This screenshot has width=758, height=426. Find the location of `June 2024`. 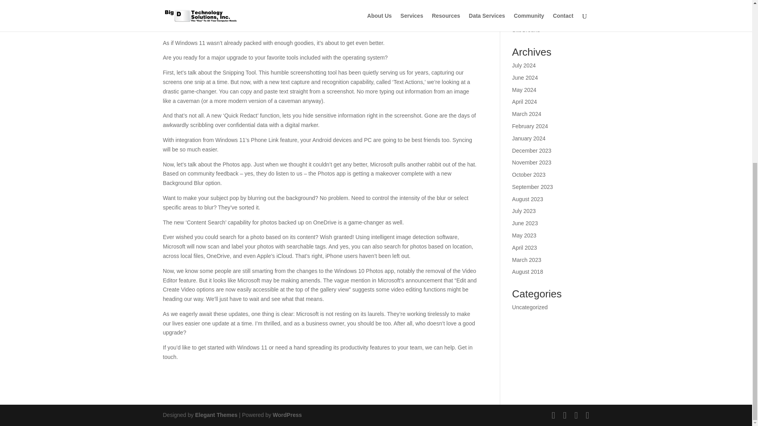

June 2024 is located at coordinates (525, 78).